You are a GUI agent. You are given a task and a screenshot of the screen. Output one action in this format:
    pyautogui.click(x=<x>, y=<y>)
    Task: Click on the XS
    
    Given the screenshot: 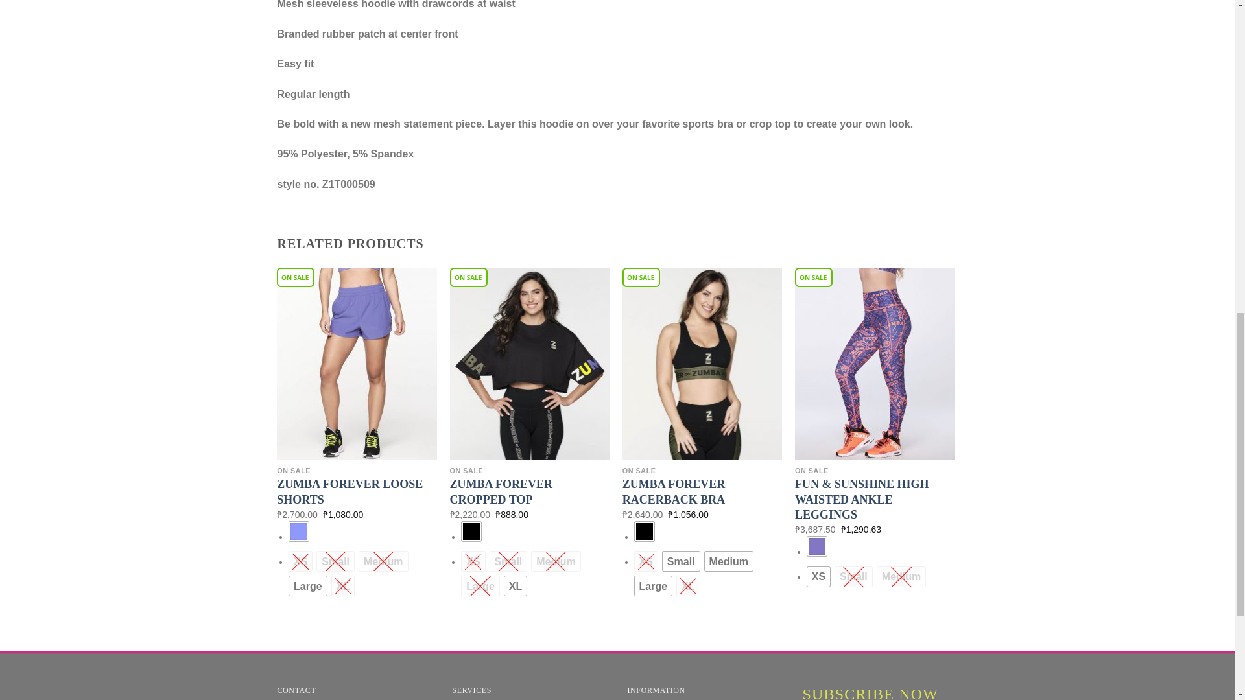 What is the action you would take?
    pyautogui.click(x=300, y=561)
    